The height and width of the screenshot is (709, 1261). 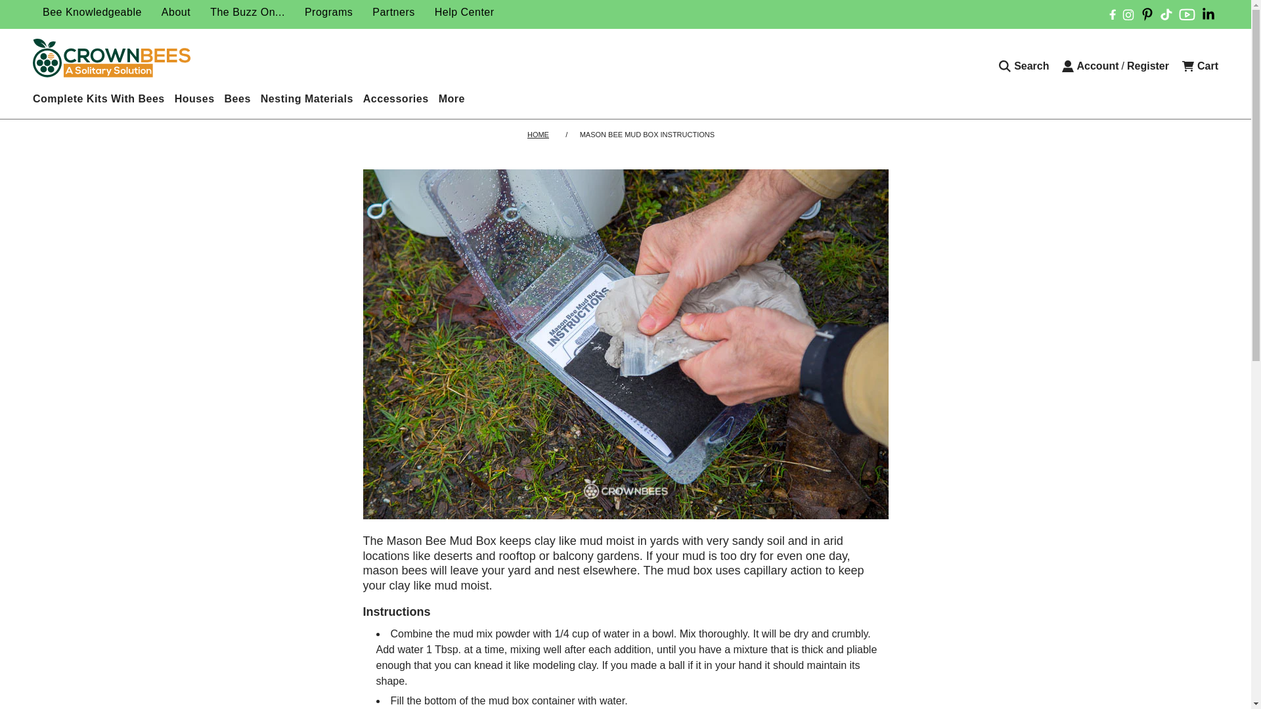 What do you see at coordinates (328, 12) in the screenshot?
I see `Programs` at bounding box center [328, 12].